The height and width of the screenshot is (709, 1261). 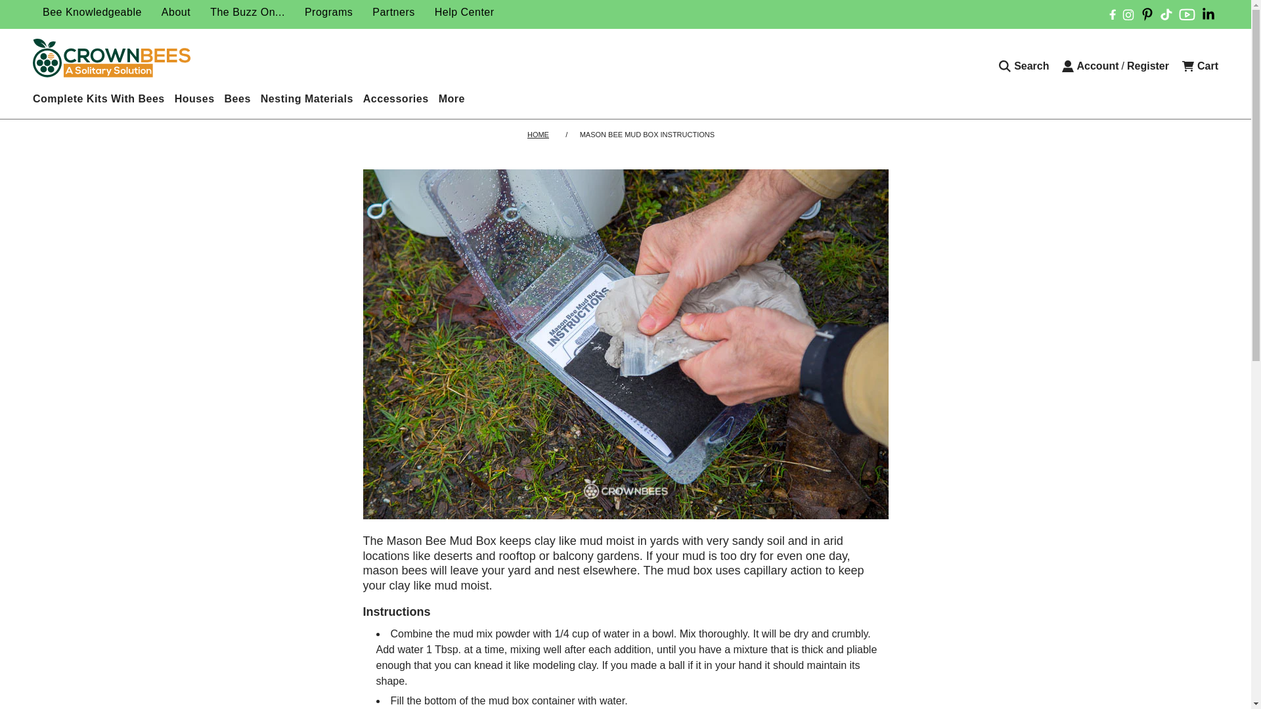 What do you see at coordinates (328, 12) in the screenshot?
I see `Programs` at bounding box center [328, 12].